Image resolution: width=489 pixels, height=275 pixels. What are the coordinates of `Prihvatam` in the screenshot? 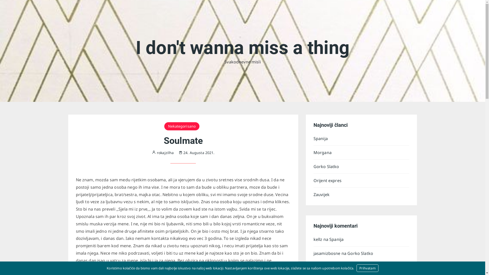 It's located at (367, 268).